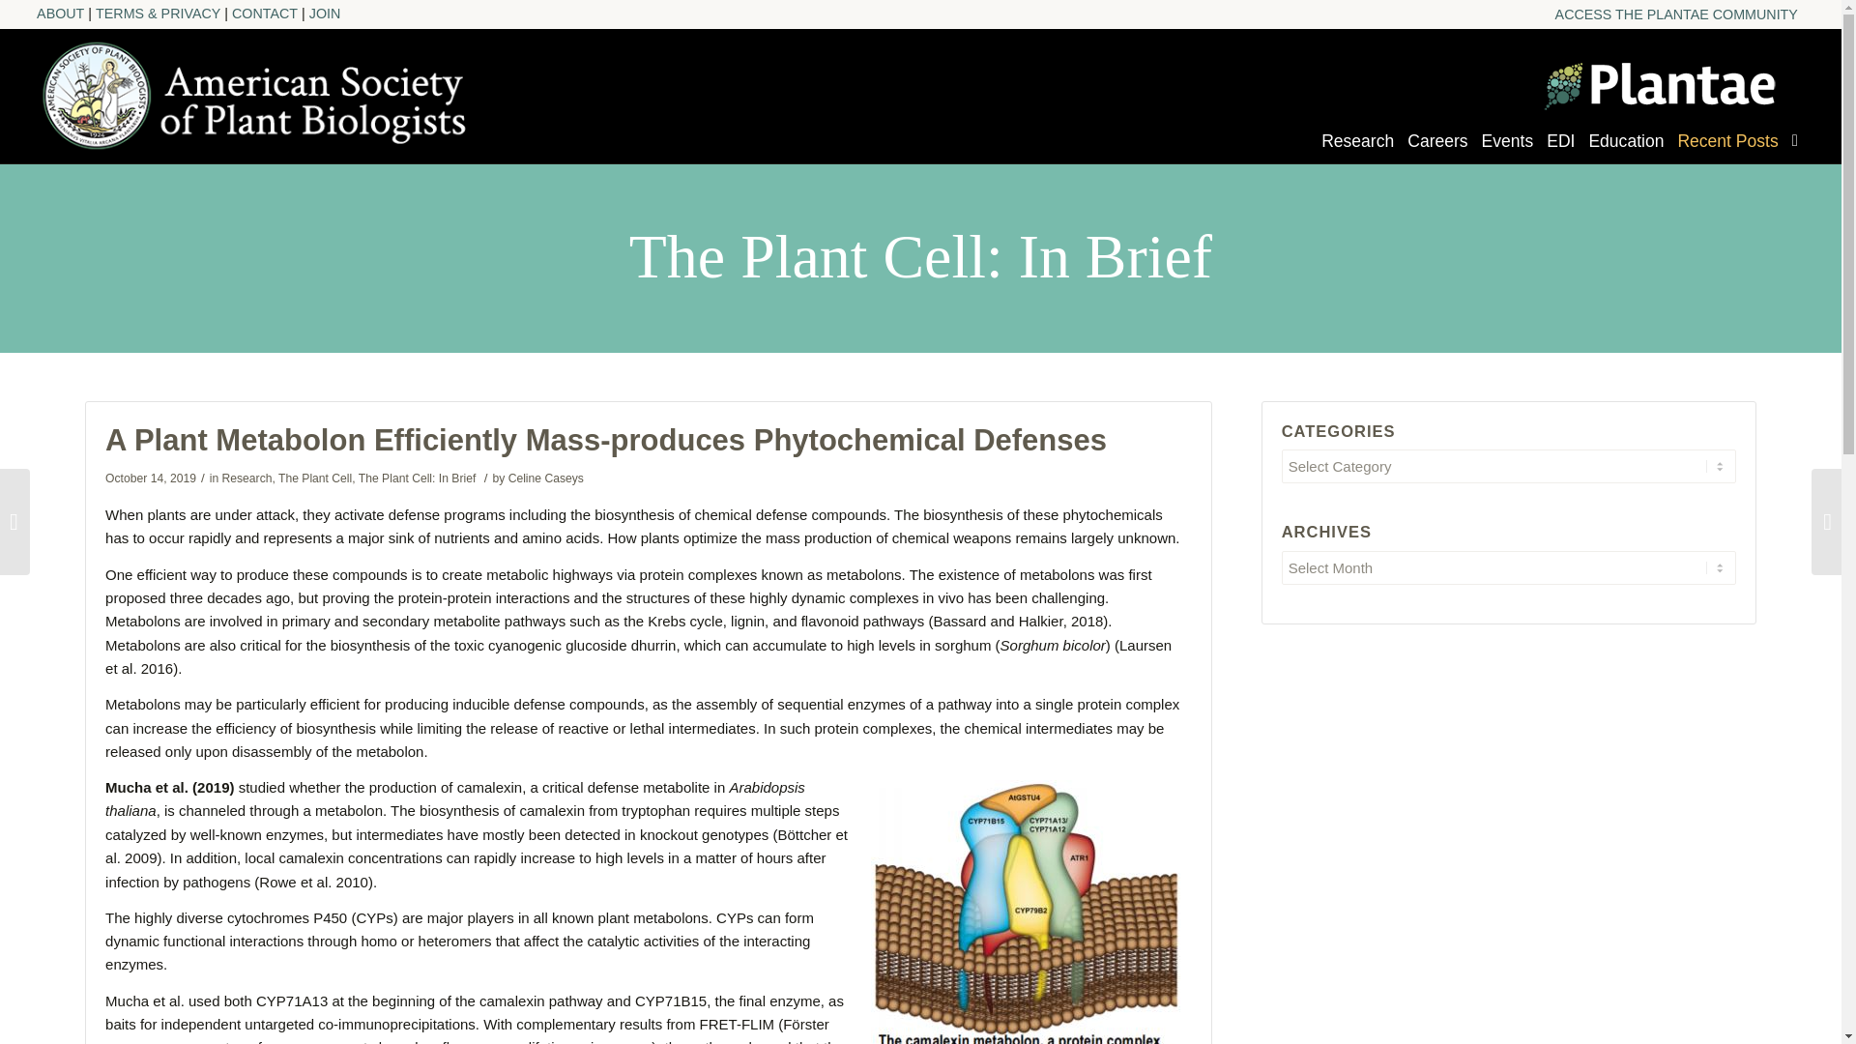 The image size is (1856, 1044). What do you see at coordinates (247, 478) in the screenshot?
I see `Research` at bounding box center [247, 478].